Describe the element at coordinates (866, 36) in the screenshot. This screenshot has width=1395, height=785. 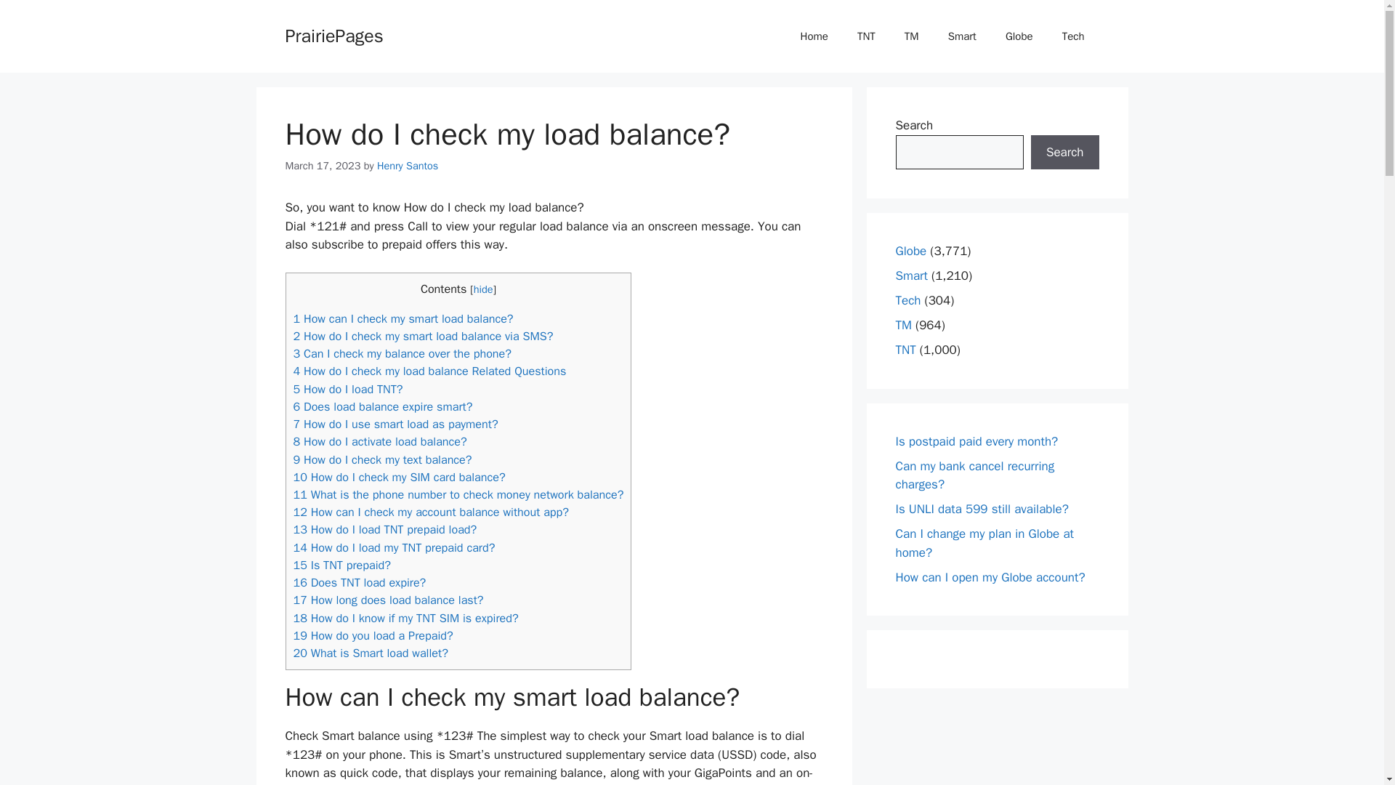
I see `TNT` at that location.